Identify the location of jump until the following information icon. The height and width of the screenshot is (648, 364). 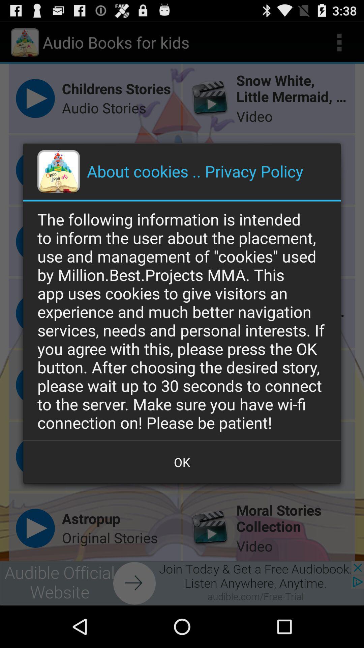
(182, 321).